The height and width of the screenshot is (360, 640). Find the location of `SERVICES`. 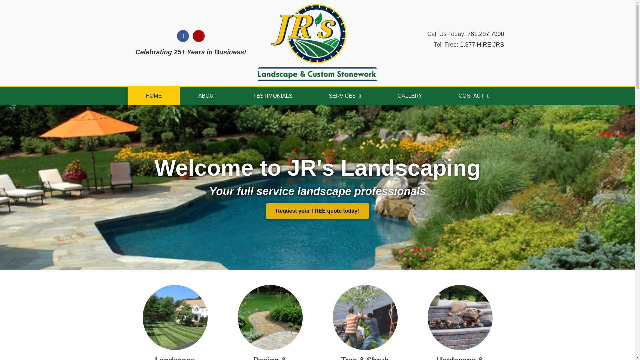

SERVICES is located at coordinates (345, 96).